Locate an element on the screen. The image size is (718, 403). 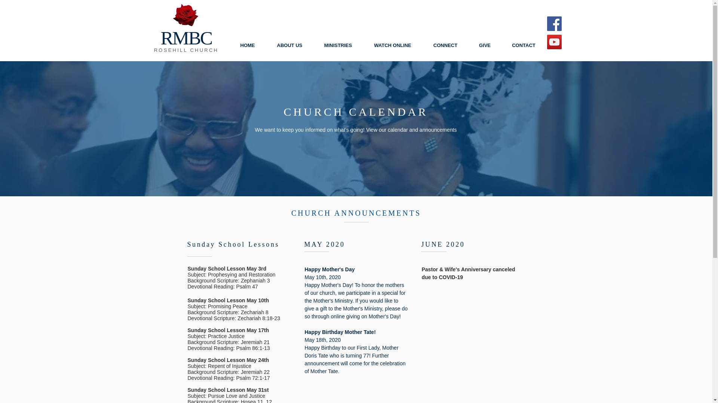
WATCH ONLINE is located at coordinates (392, 45).